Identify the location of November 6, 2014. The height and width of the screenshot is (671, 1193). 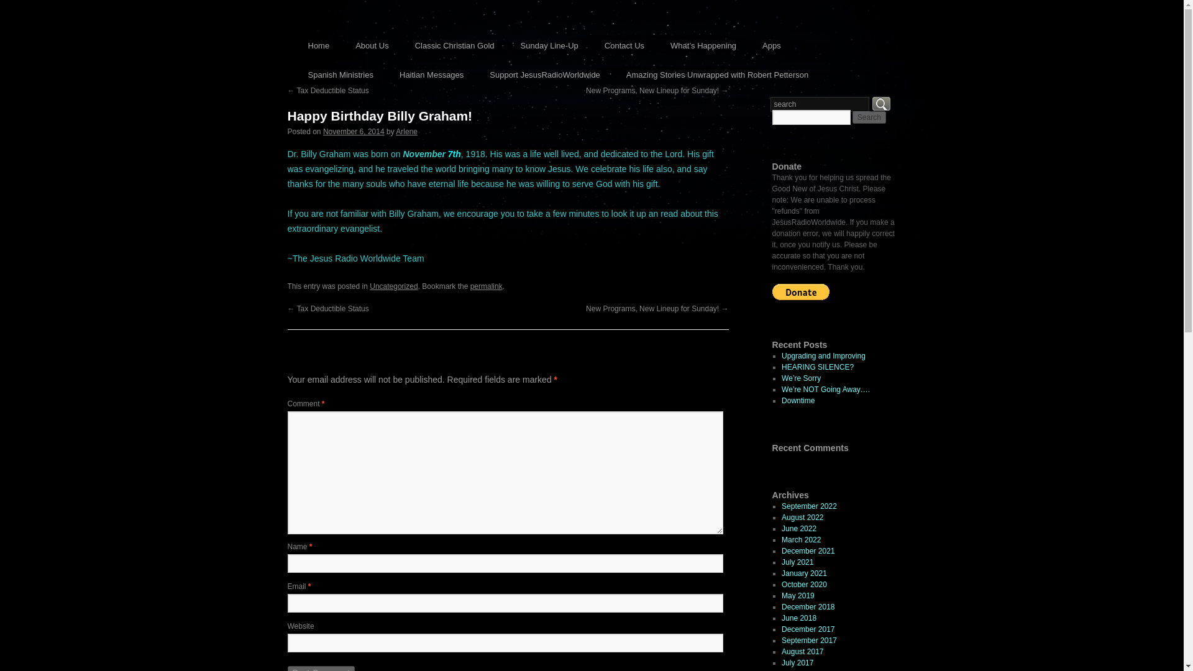
(354, 132).